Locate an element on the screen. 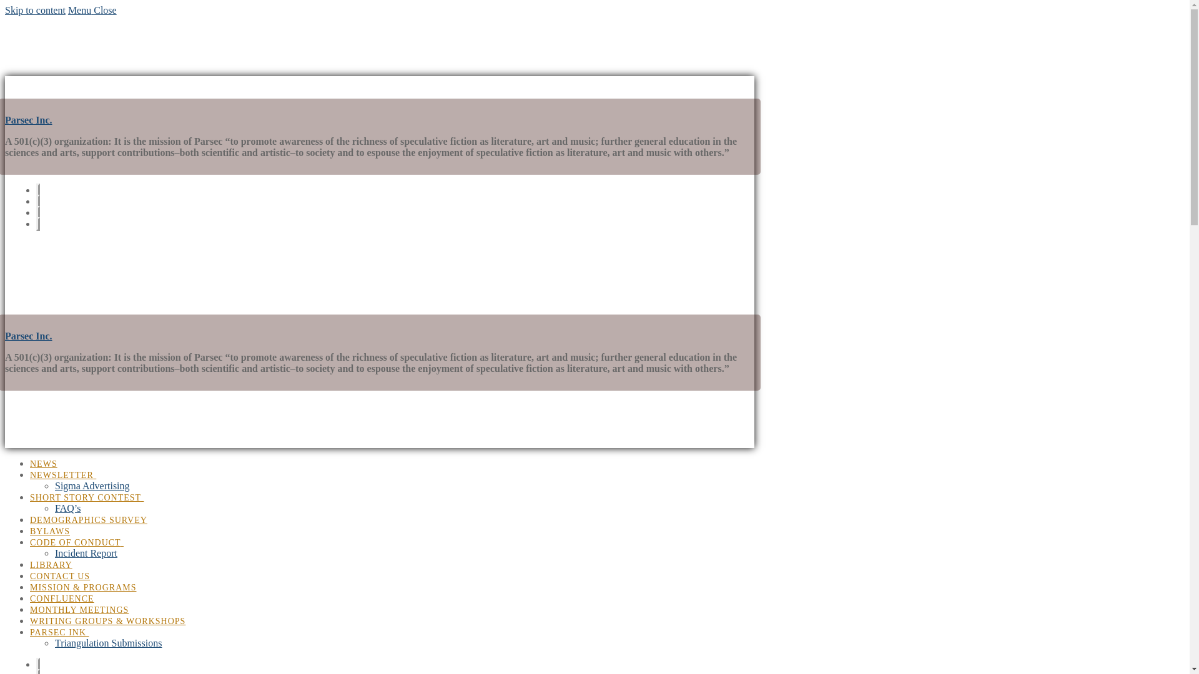 The height and width of the screenshot is (674, 1199). Parsec Inc. is located at coordinates (29, 336).